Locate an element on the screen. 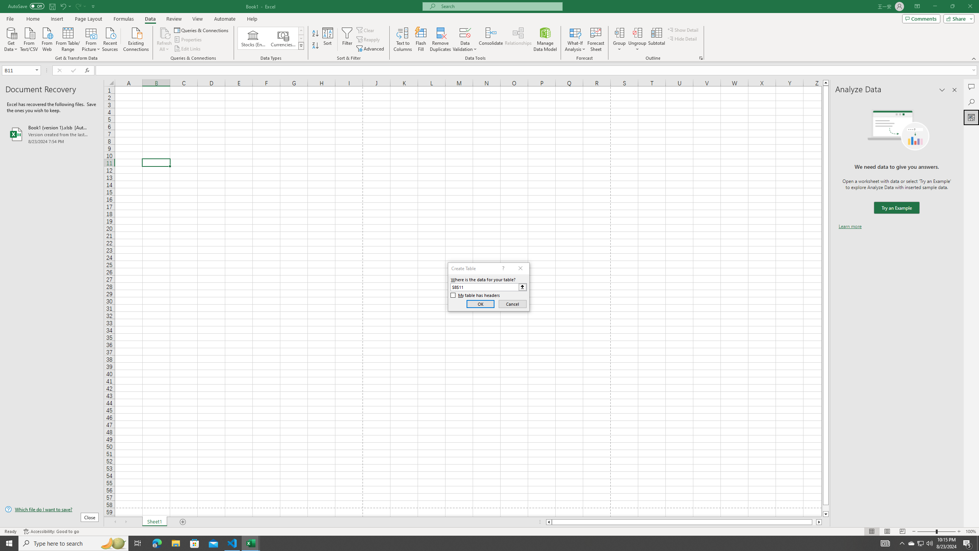 Image resolution: width=979 pixels, height=551 pixels. Customize Quick Access Toolbar is located at coordinates (93, 6).